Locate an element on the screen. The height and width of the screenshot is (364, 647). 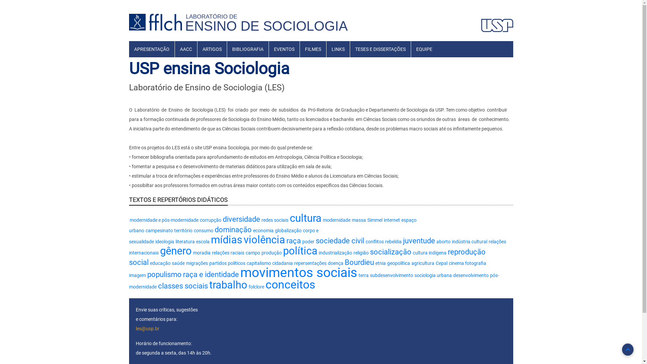
conflitos is located at coordinates (374, 242).